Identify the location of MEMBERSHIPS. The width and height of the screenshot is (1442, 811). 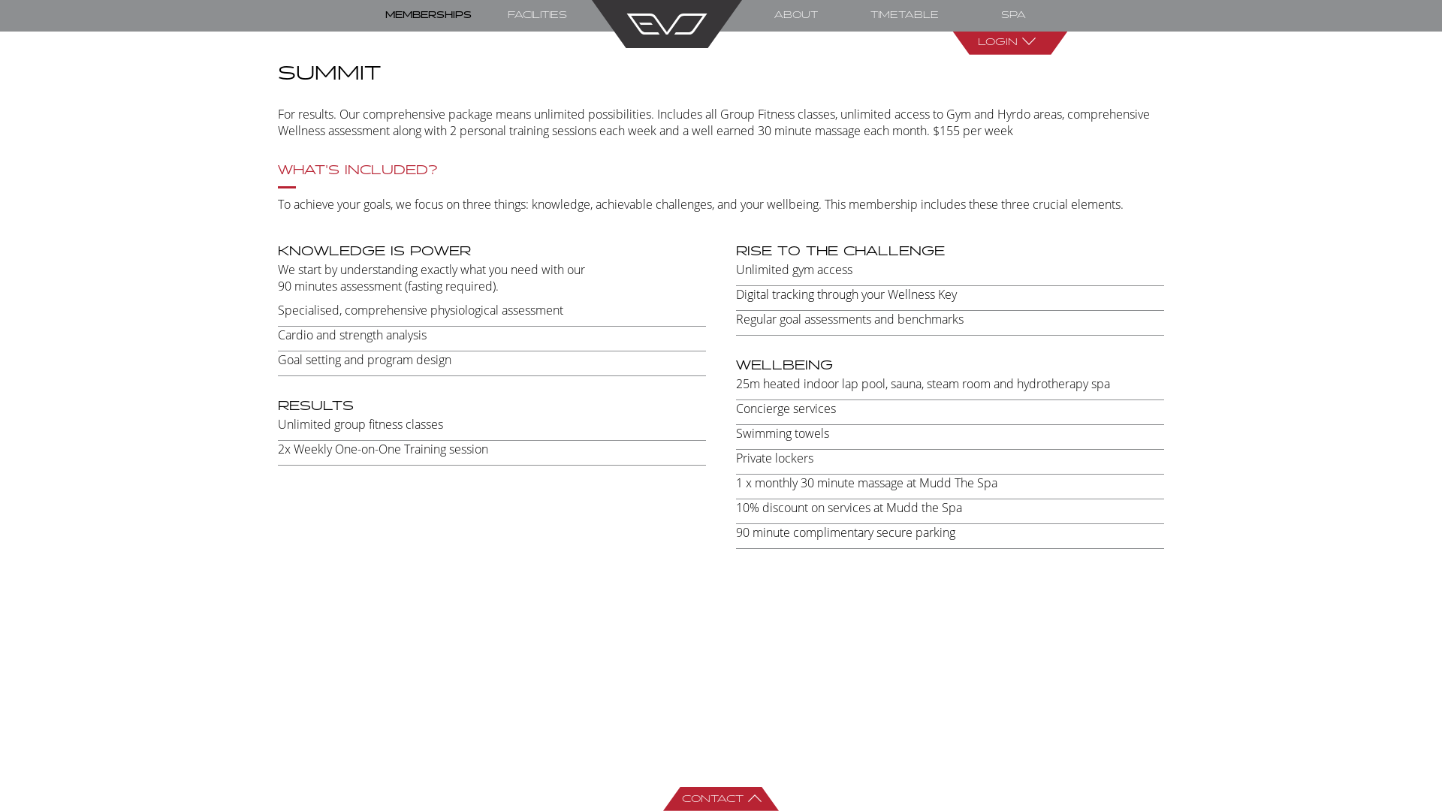
(428, 15).